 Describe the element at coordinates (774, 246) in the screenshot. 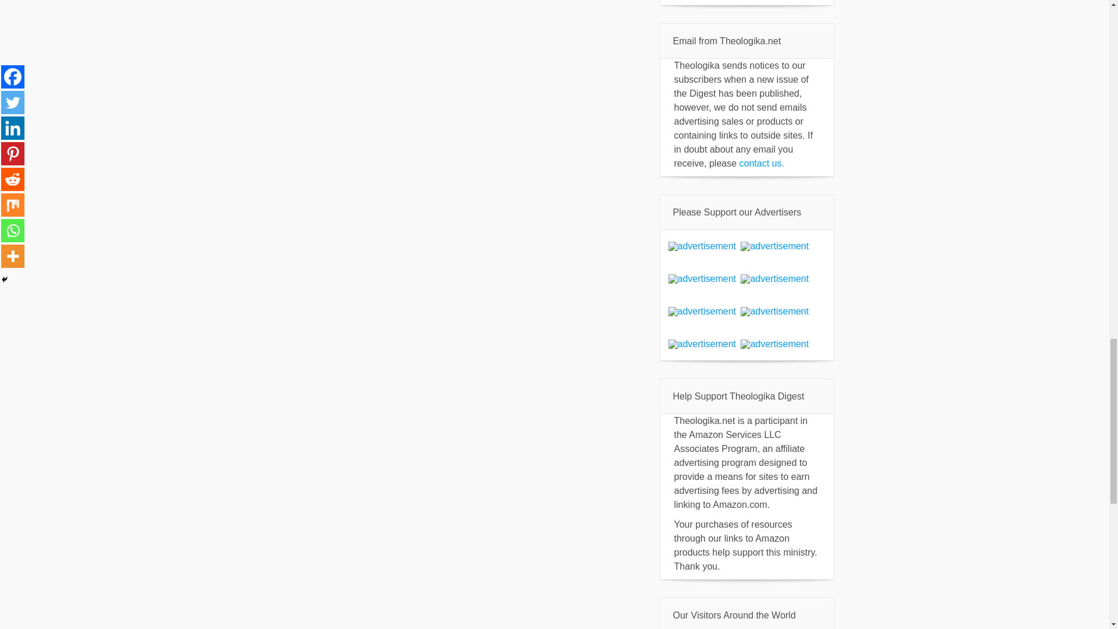

I see `Jesse Manibusan` at that location.